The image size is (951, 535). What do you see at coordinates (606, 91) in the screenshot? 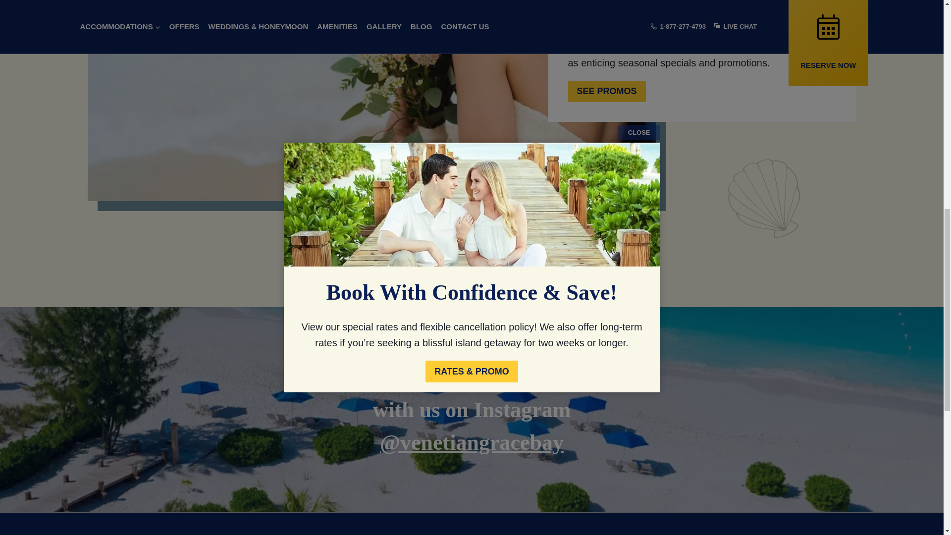
I see `SEE PROMOS` at bounding box center [606, 91].